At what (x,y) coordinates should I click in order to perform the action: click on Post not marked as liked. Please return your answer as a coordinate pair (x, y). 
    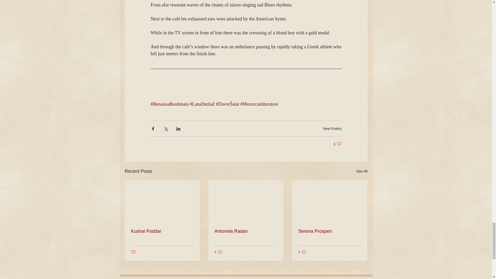
    Looking at the image, I should click on (332, 129).